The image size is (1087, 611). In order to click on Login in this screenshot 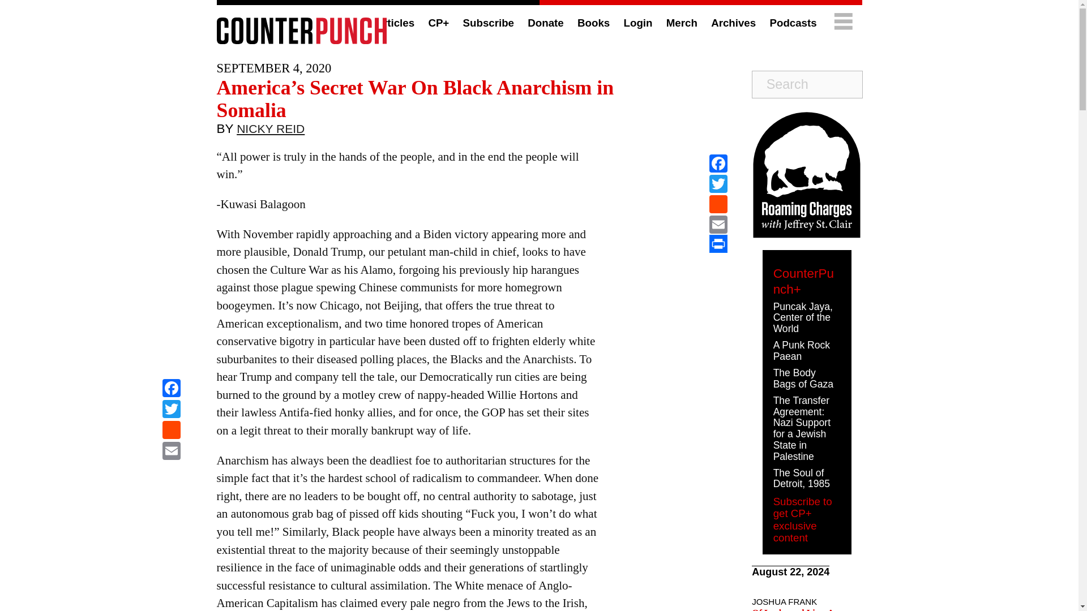, I will do `click(639, 23)`.